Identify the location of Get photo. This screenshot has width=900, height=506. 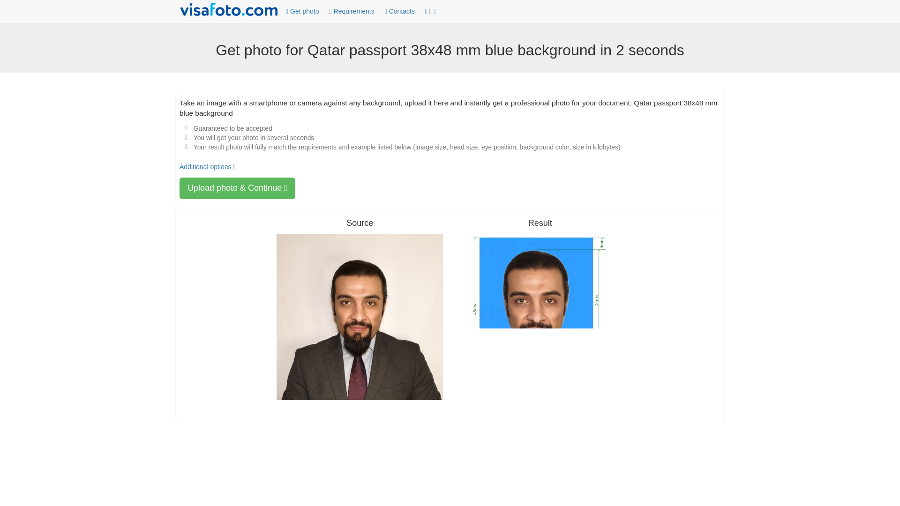
(302, 12).